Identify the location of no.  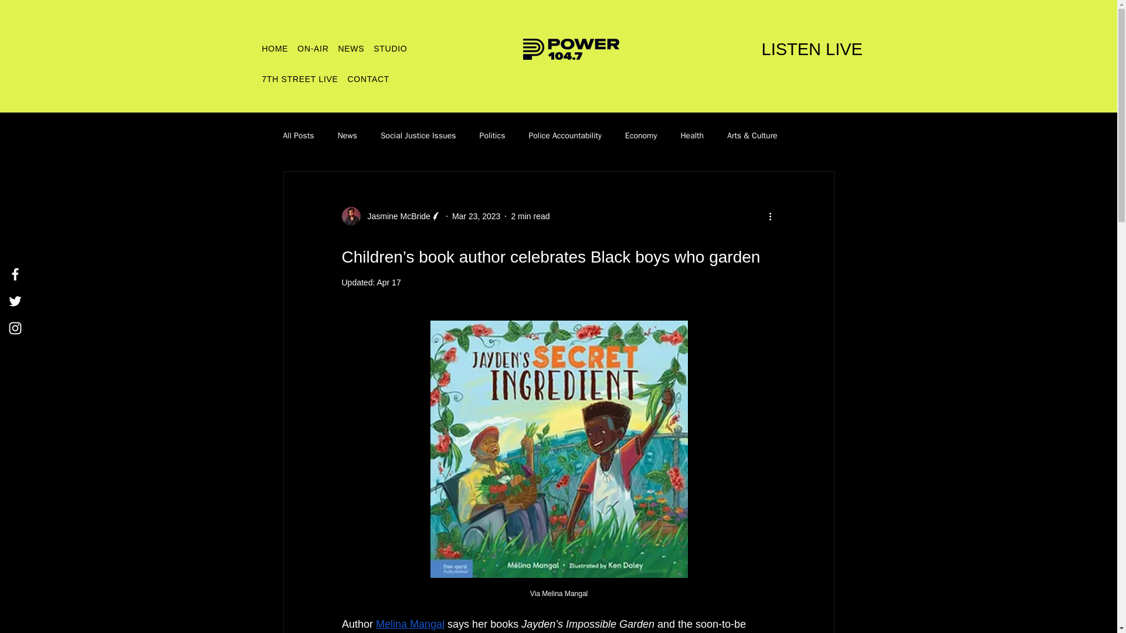
(571, 49).